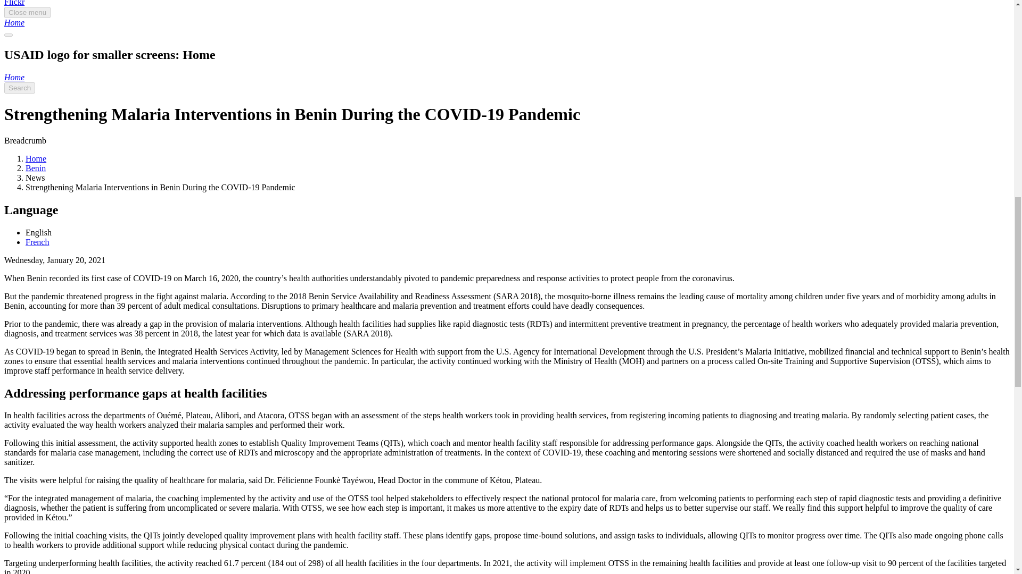 This screenshot has width=1022, height=574. I want to click on Close menu, so click(27, 12).